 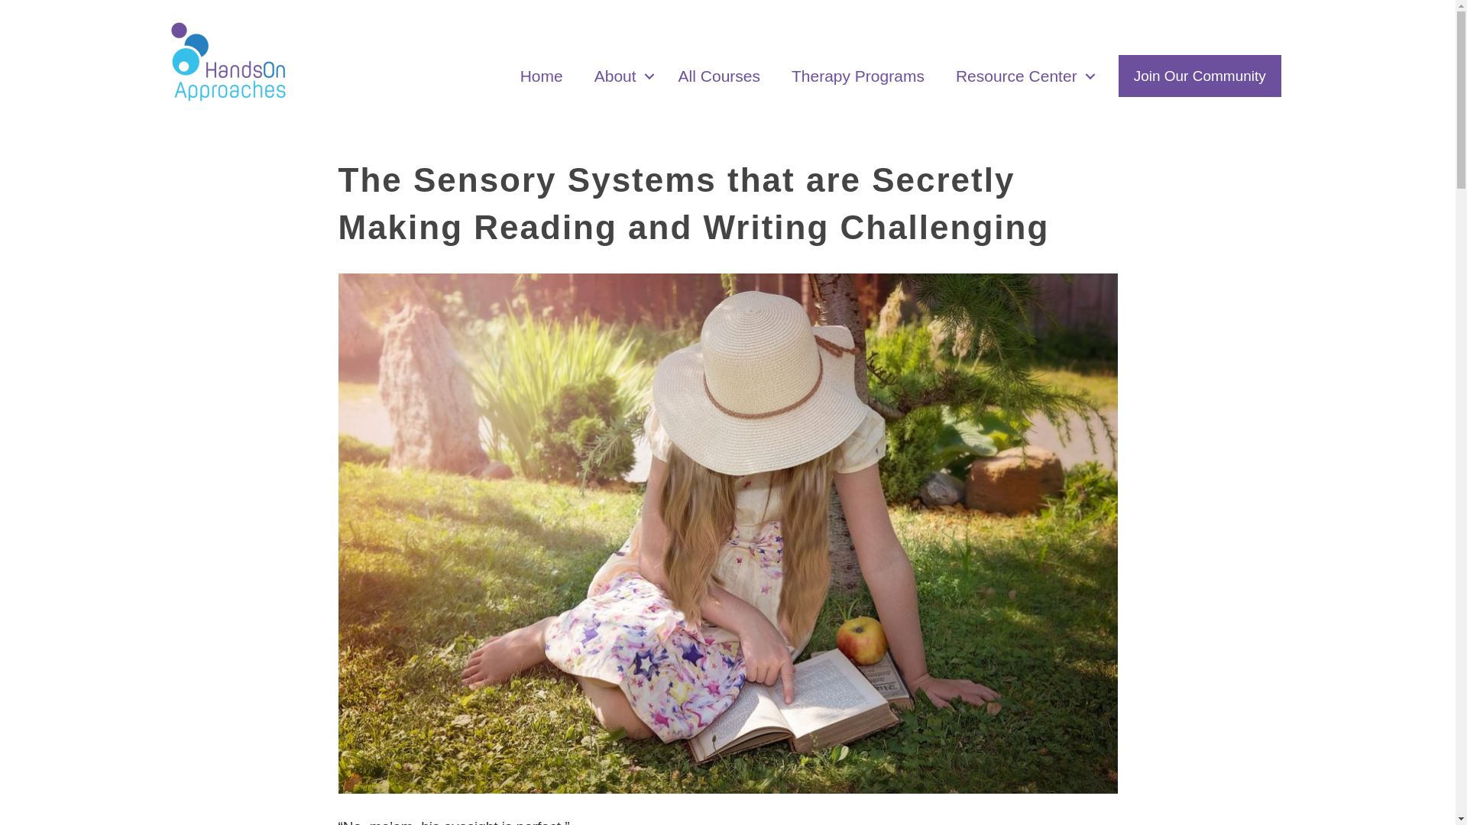 What do you see at coordinates (620, 76) in the screenshot?
I see `About` at bounding box center [620, 76].